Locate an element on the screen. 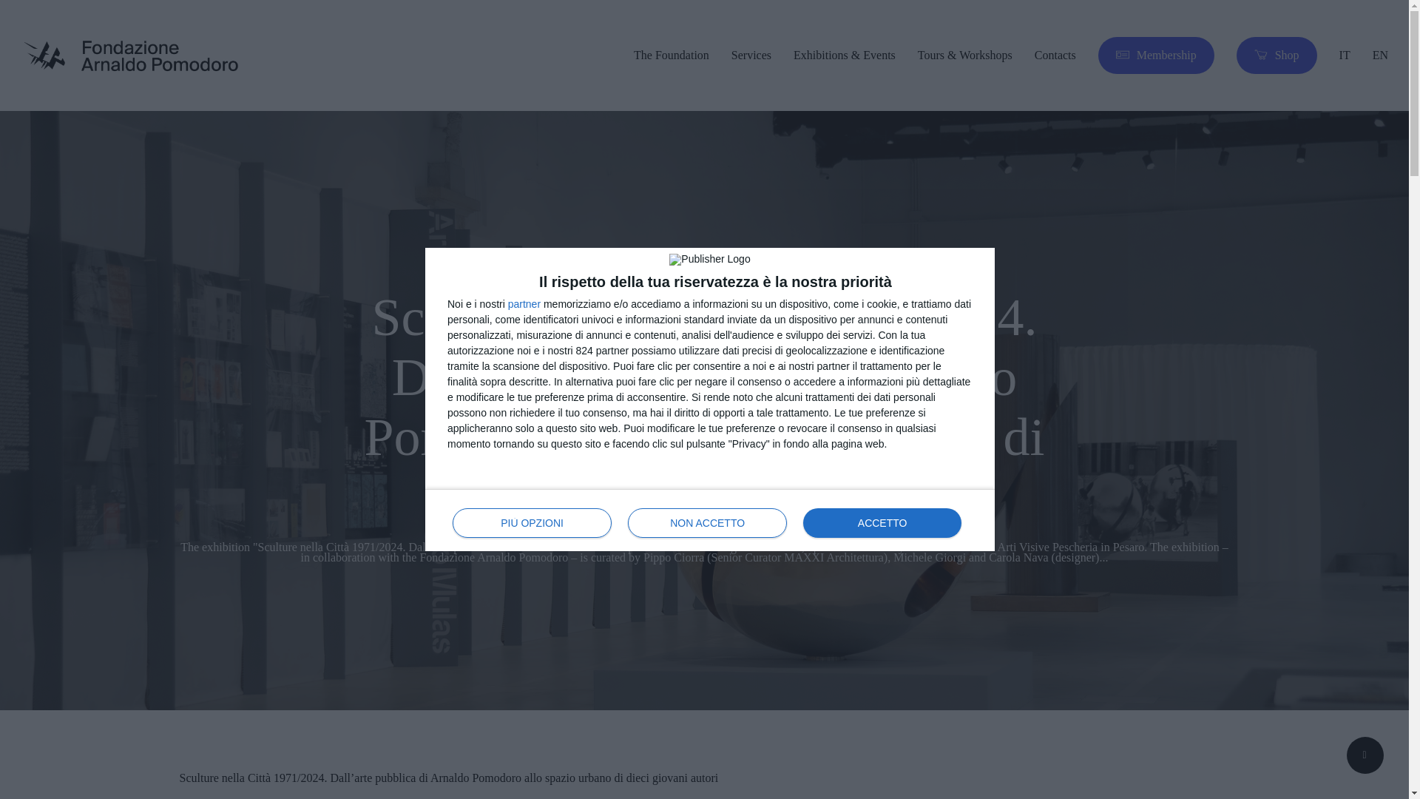 This screenshot has width=1420, height=799. NON ACCETTO is located at coordinates (707, 522).